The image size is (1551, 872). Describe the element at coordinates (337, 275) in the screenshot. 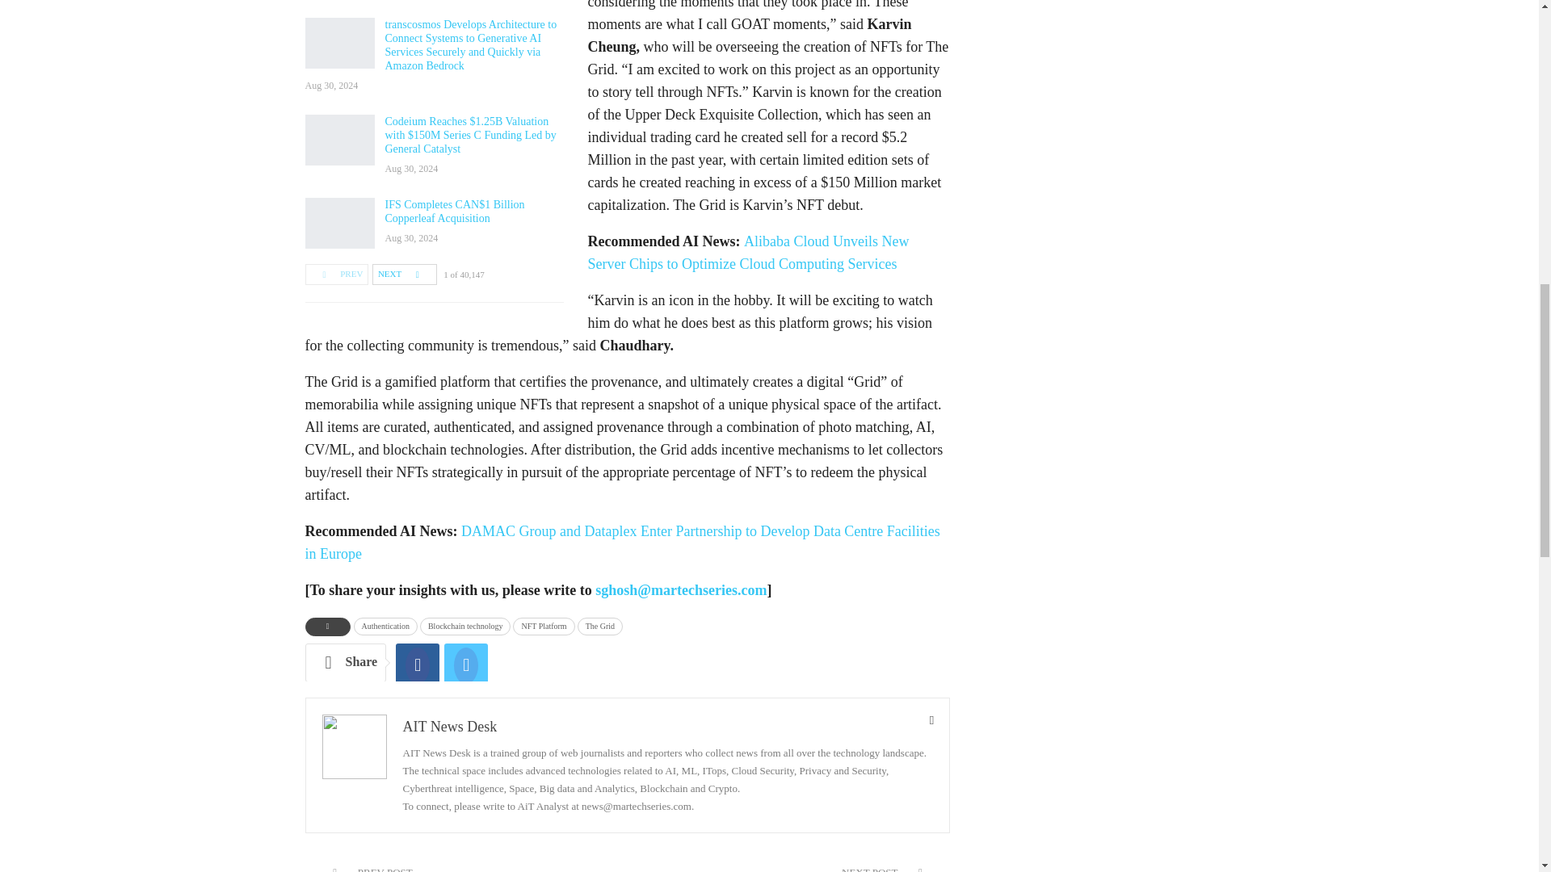

I see `PREV` at that location.